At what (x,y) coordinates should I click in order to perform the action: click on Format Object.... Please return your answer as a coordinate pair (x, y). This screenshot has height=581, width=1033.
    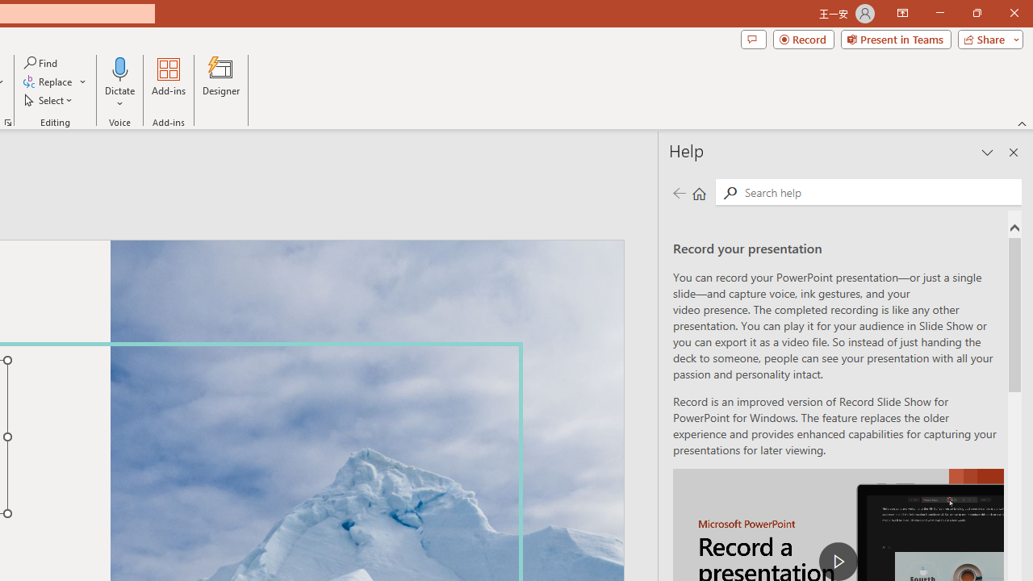
    Looking at the image, I should click on (8, 123).